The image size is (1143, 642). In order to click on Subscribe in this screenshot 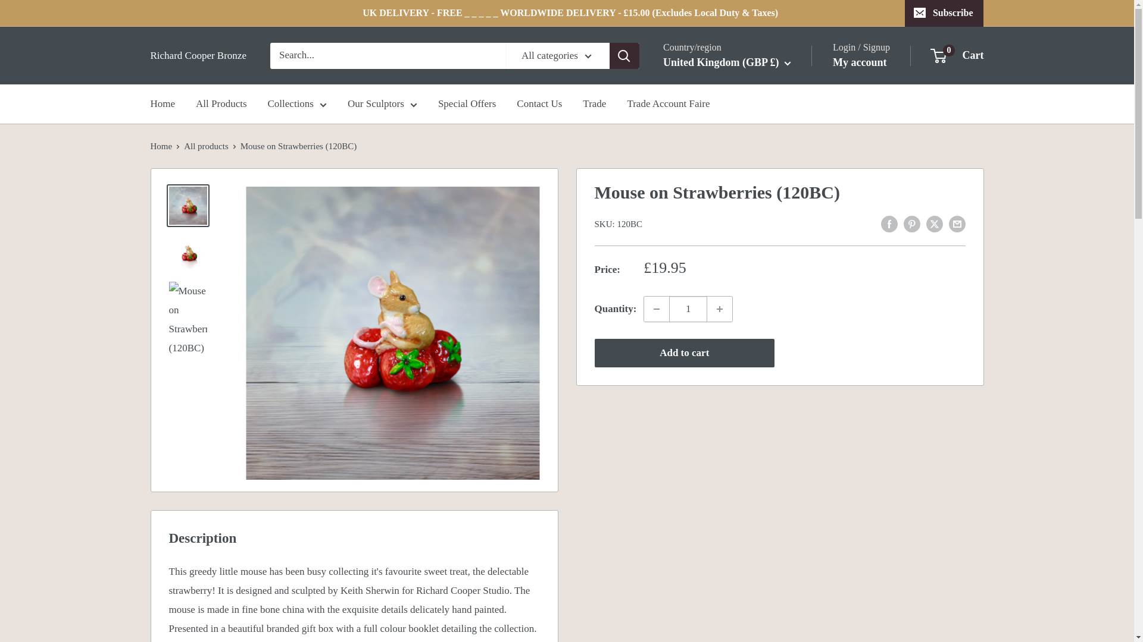, I will do `click(944, 13)`.